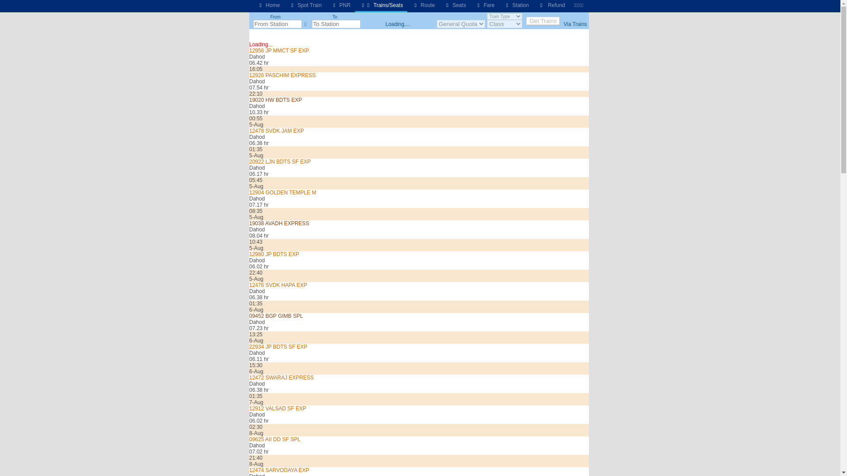 The height and width of the screenshot is (476, 847). Describe the element at coordinates (551, 5) in the screenshot. I see `IRCTC Online Ticket Cancellation Charges` at that location.